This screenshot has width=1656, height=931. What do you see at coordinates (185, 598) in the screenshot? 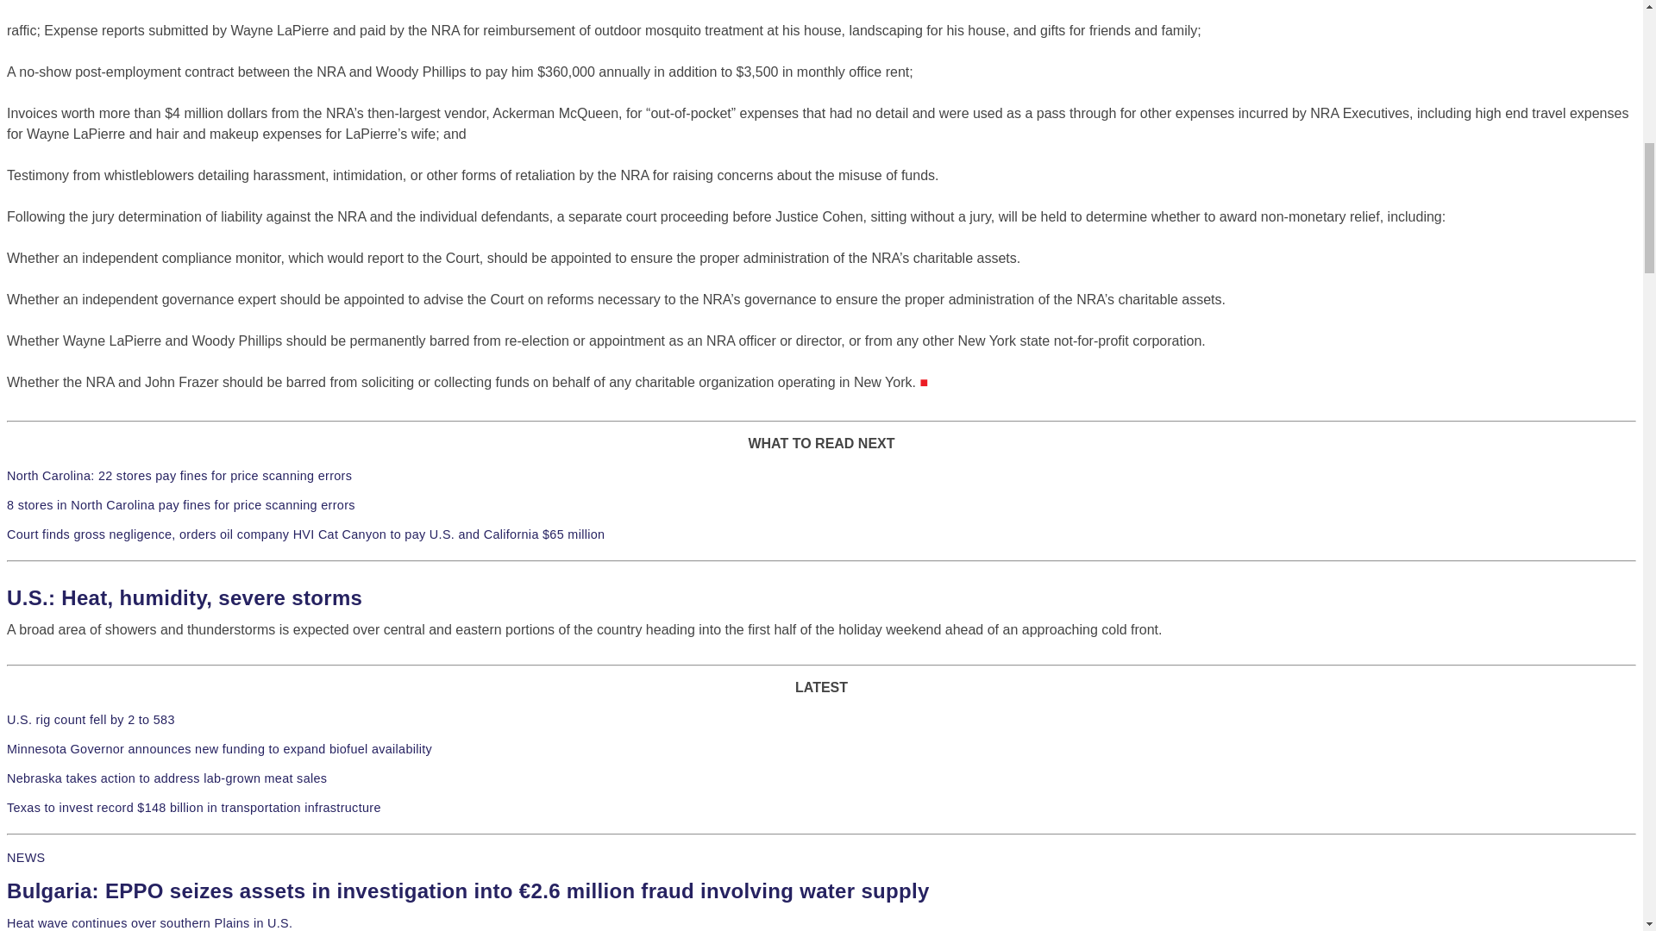
I see `U.S.: Heat, humidity, severe storms` at bounding box center [185, 598].